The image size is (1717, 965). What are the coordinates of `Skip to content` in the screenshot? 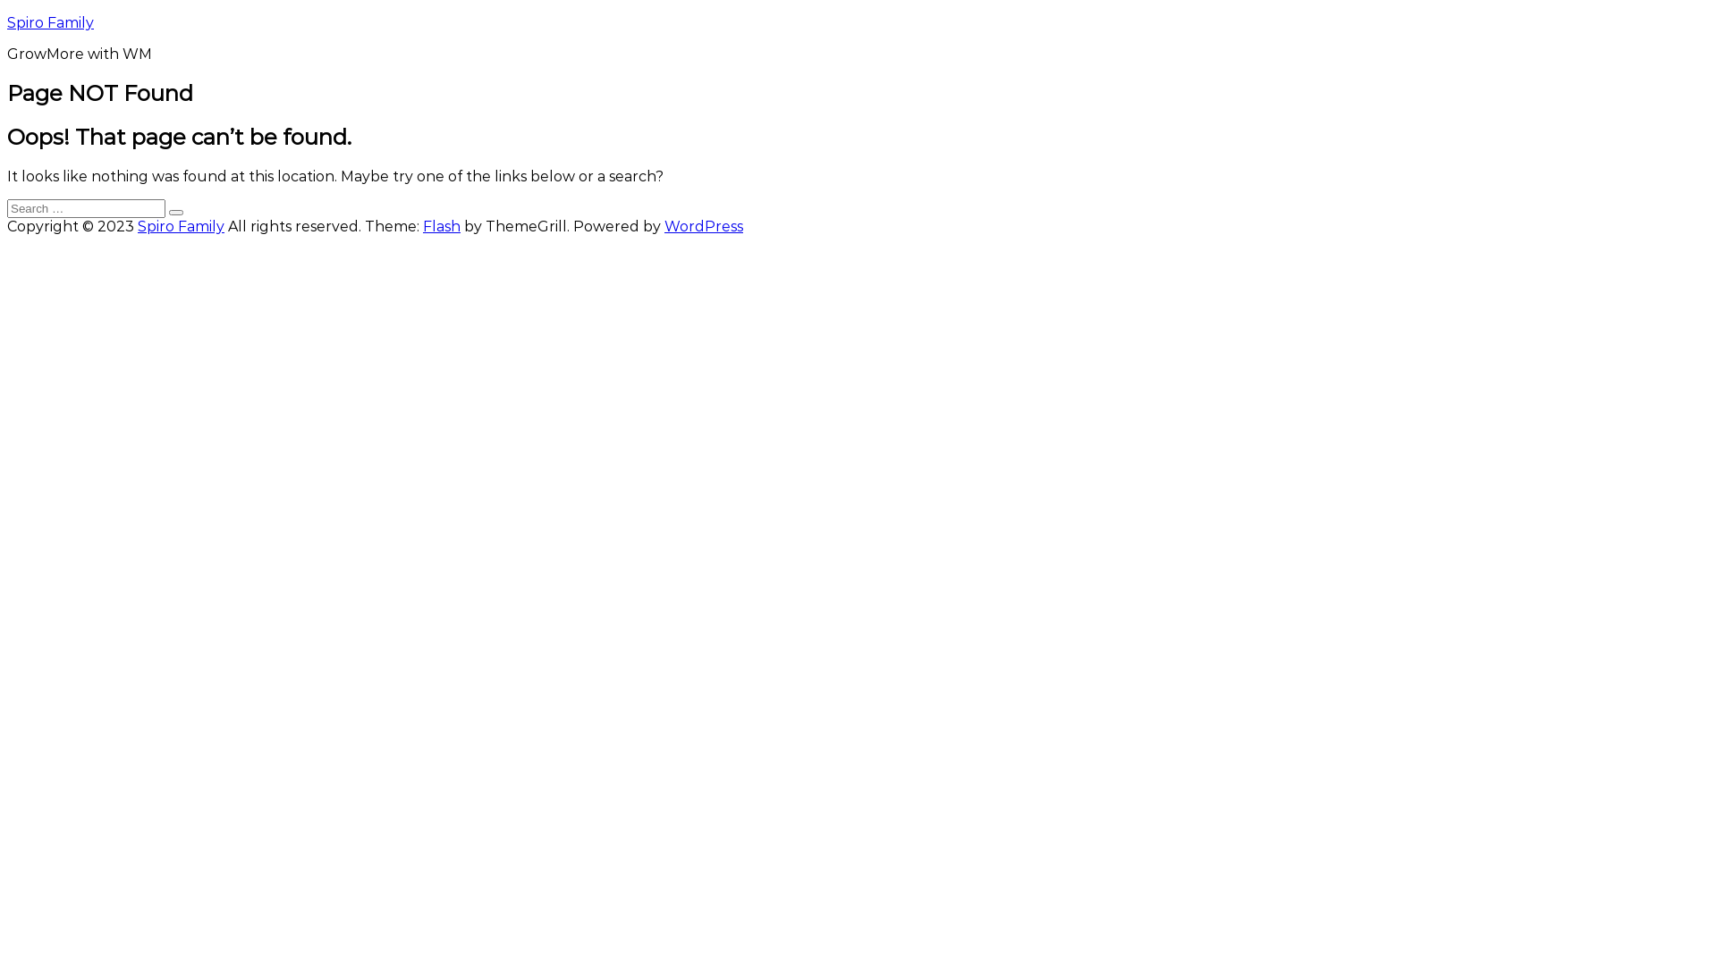 It's located at (7, 14).